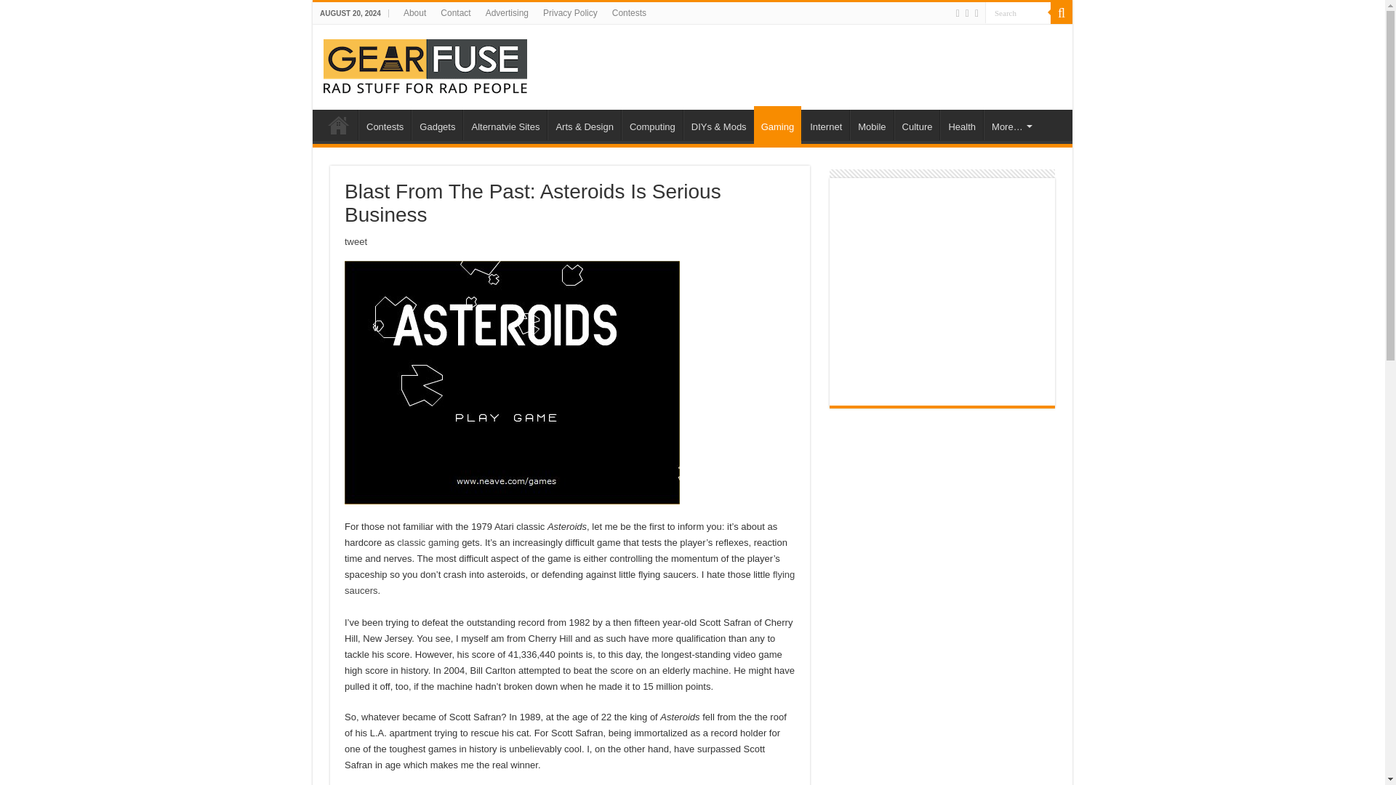 This screenshot has width=1396, height=785. Describe the element at coordinates (338, 125) in the screenshot. I see `Home` at that location.